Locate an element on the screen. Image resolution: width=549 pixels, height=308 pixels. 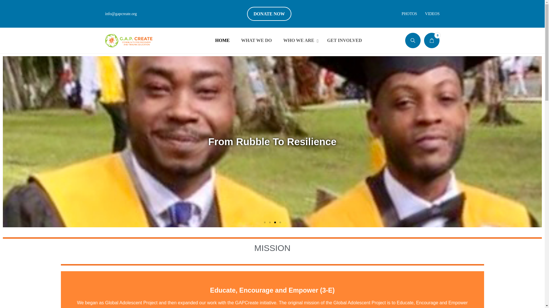
GET INVOLVED is located at coordinates (269, 14).